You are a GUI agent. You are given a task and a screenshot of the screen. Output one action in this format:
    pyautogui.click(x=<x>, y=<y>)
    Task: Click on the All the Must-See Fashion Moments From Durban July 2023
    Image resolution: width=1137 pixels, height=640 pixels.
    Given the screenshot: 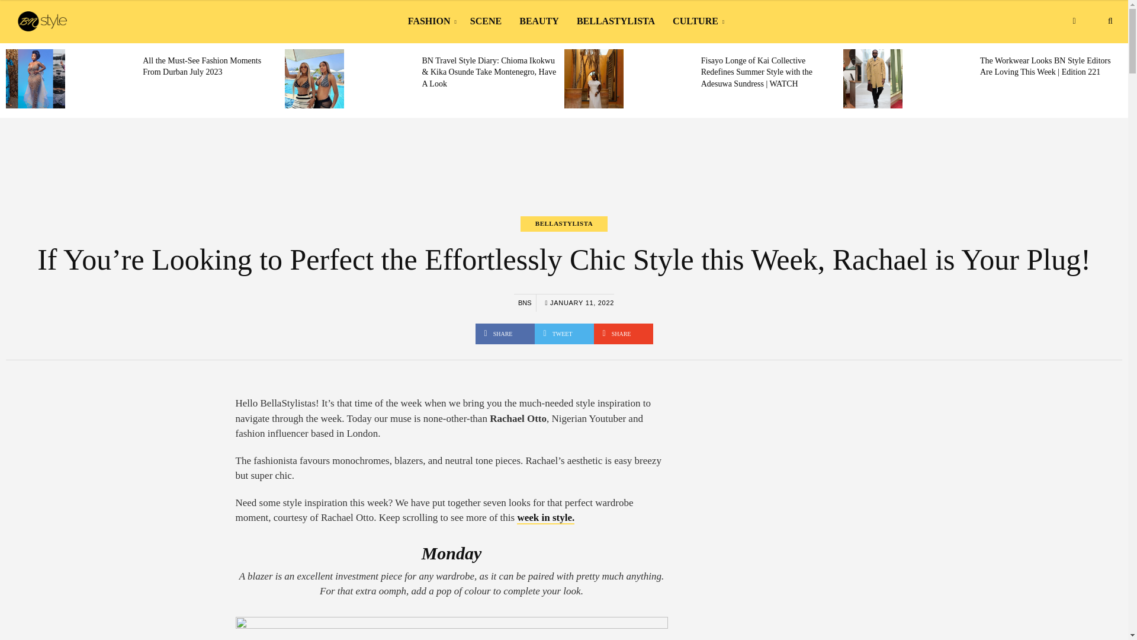 What is the action you would take?
    pyautogui.click(x=202, y=66)
    